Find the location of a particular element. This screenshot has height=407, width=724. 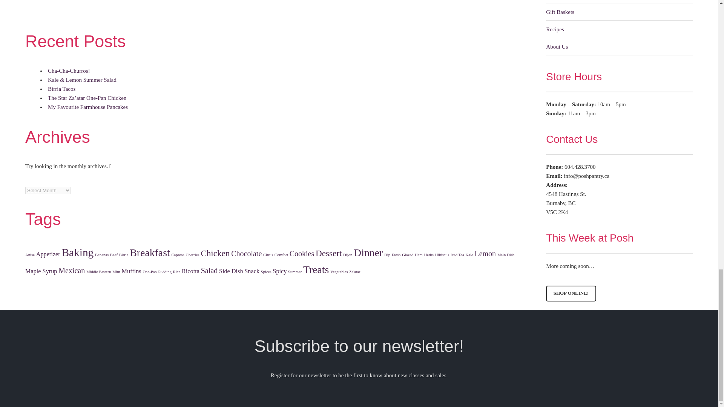

Cha-Cha-Churros! is located at coordinates (69, 71).